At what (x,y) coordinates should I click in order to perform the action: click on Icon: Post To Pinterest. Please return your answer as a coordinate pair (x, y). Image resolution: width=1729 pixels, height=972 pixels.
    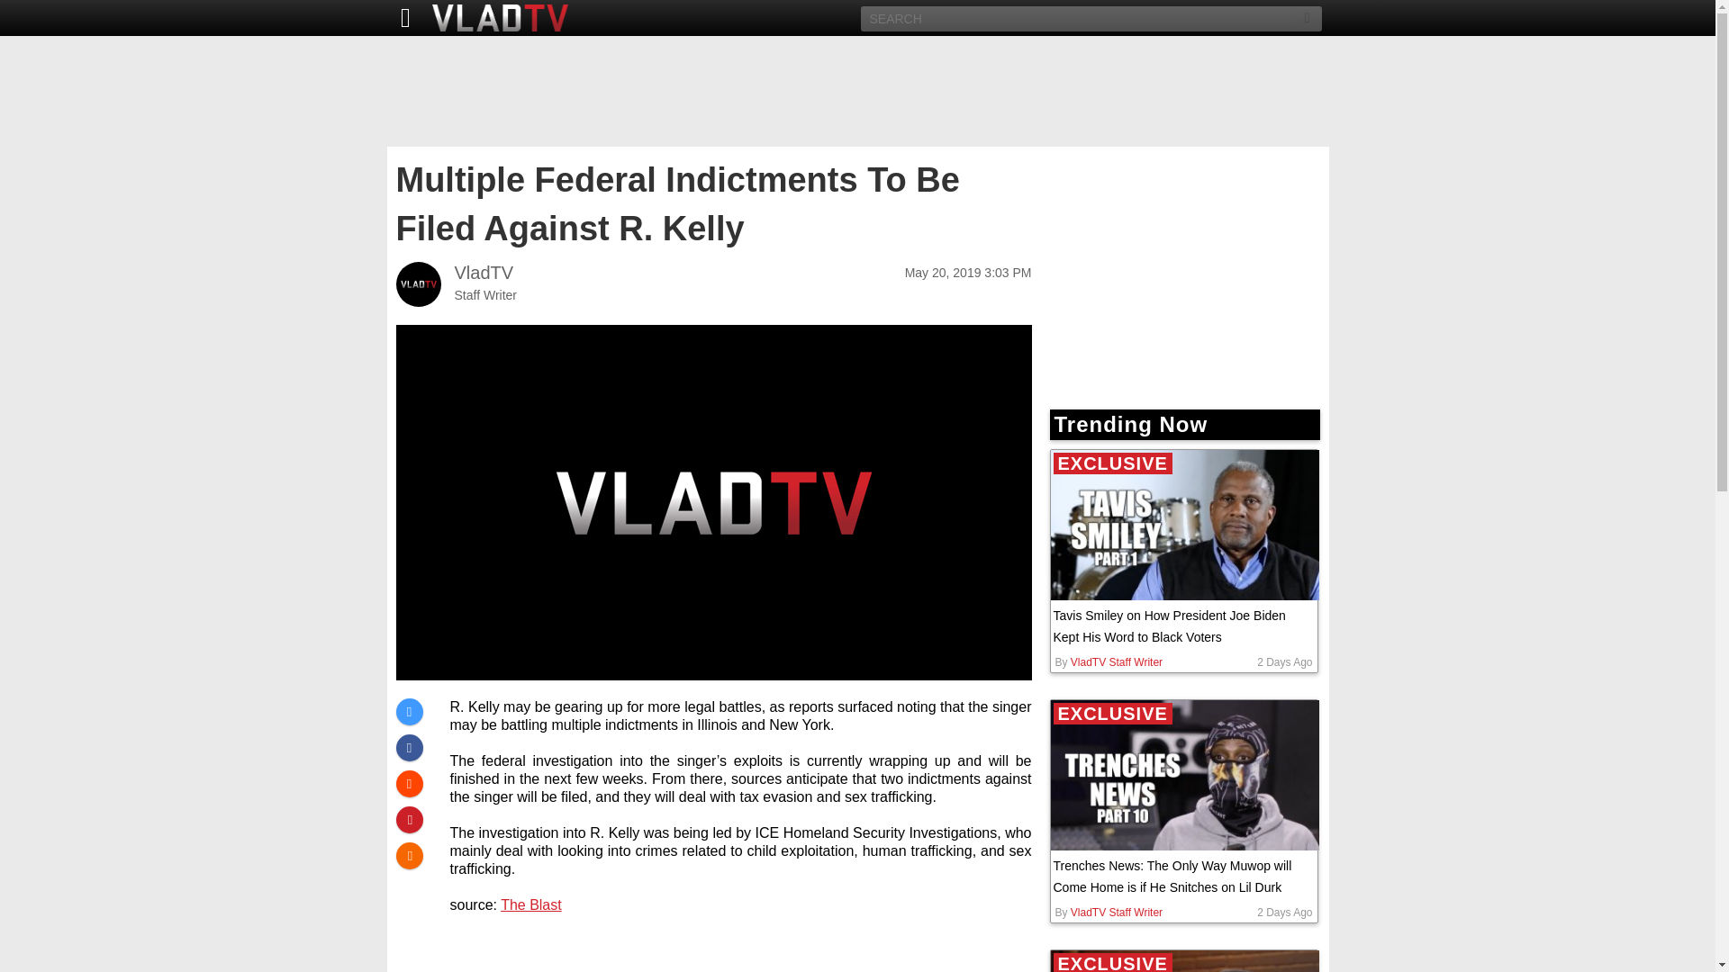
    Looking at the image, I should click on (409, 819).